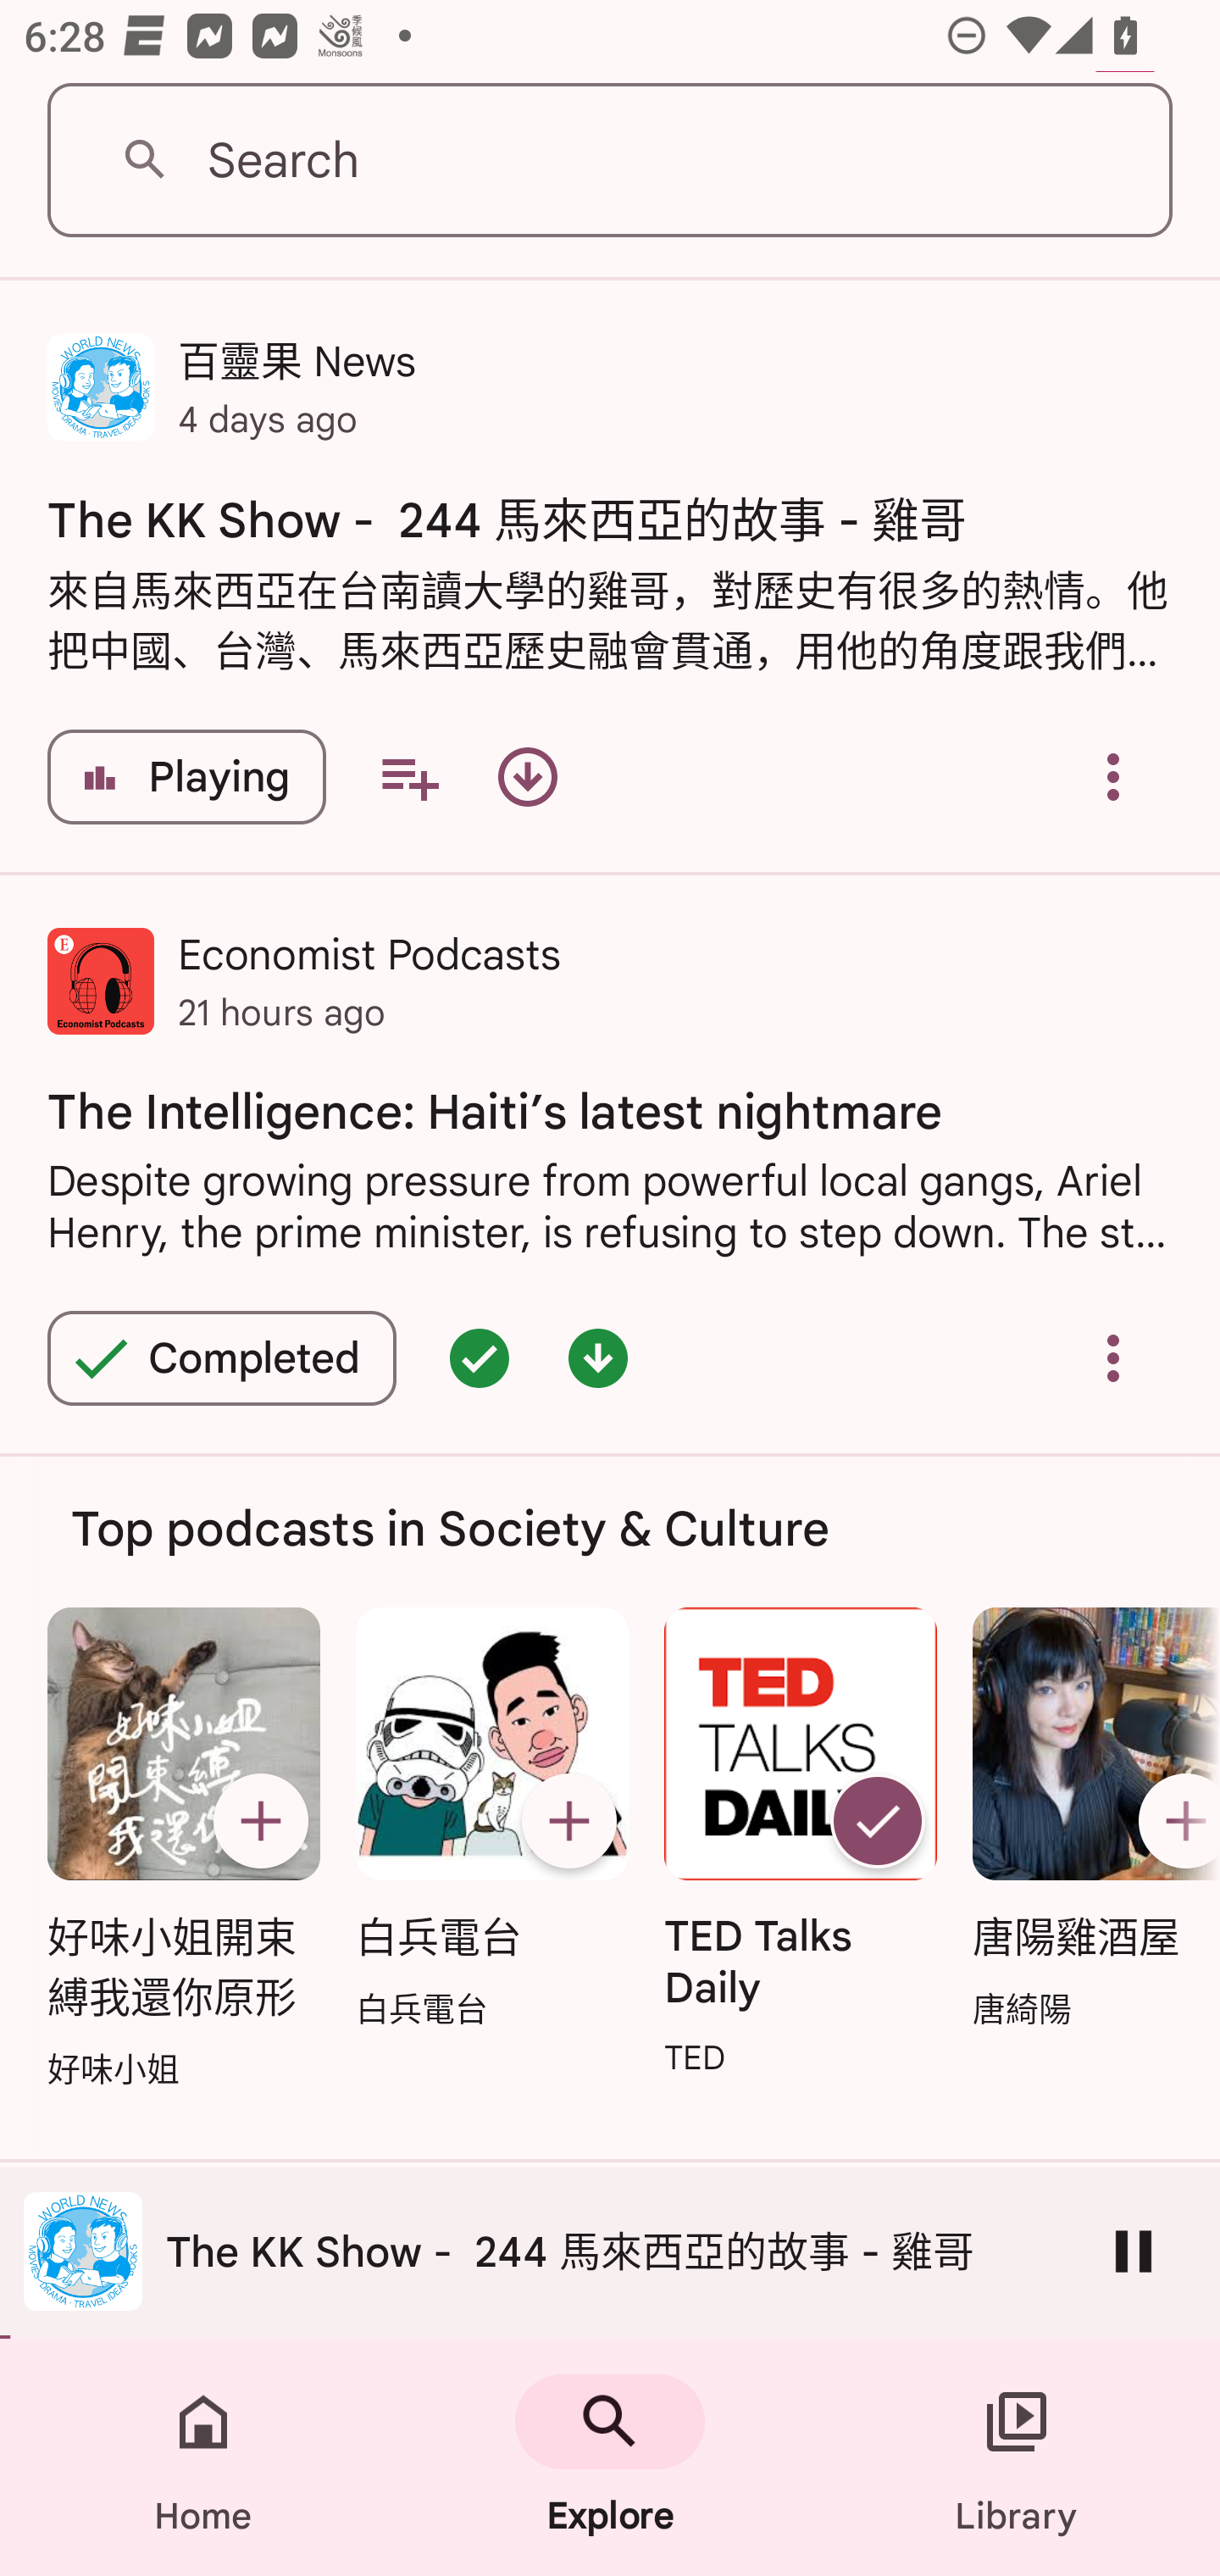 The height and width of the screenshot is (2576, 1220). I want to click on Overflow menu, so click(1113, 1359).